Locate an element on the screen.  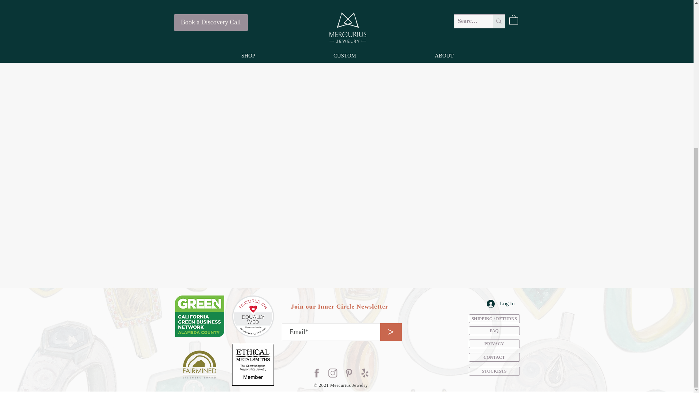
Log In is located at coordinates (500, 303).